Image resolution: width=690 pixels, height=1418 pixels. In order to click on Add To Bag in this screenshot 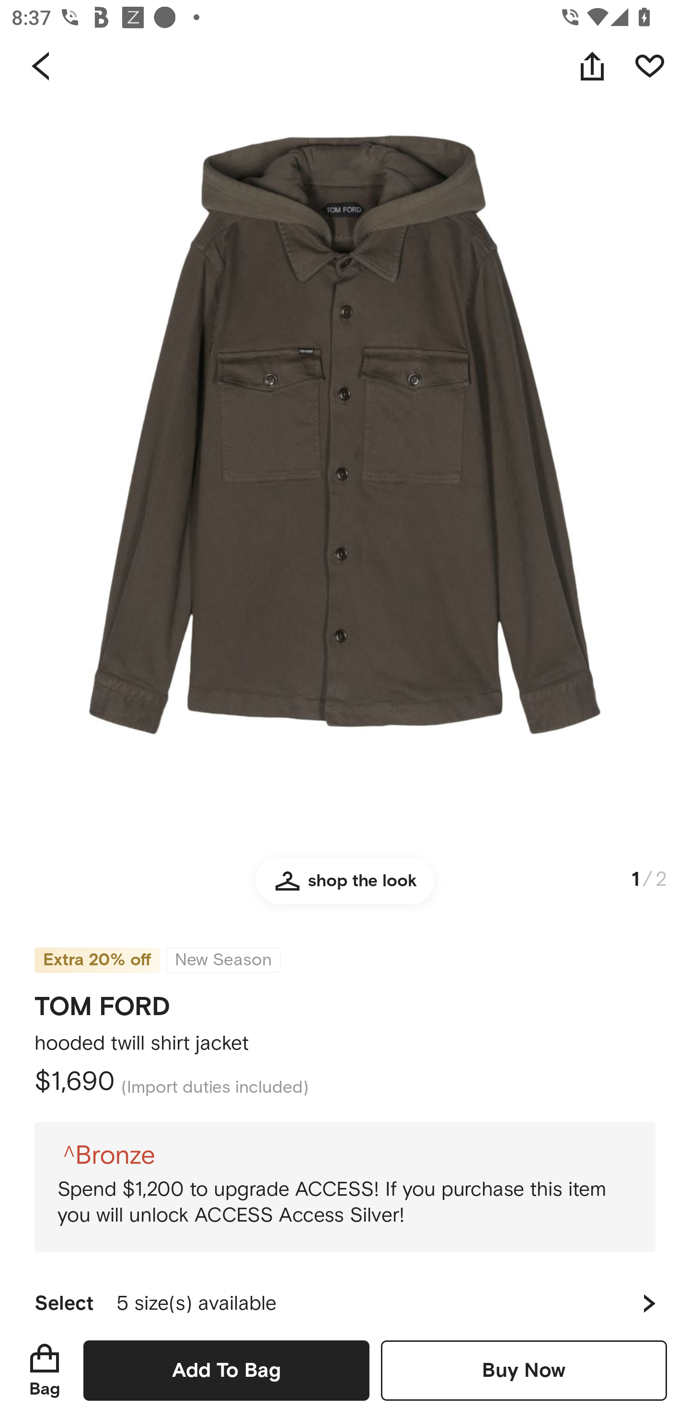, I will do `click(226, 1370)`.